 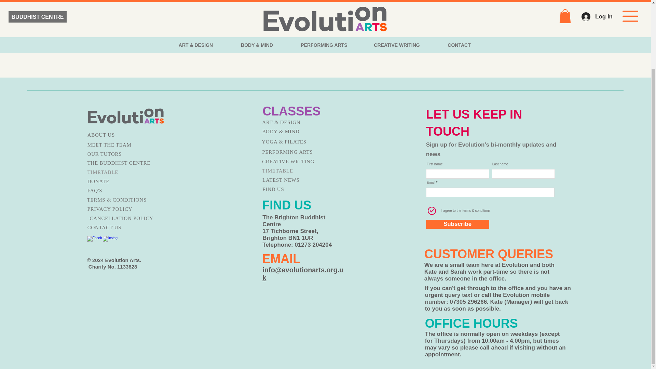 I want to click on LATEST NEWS, so click(x=298, y=180).